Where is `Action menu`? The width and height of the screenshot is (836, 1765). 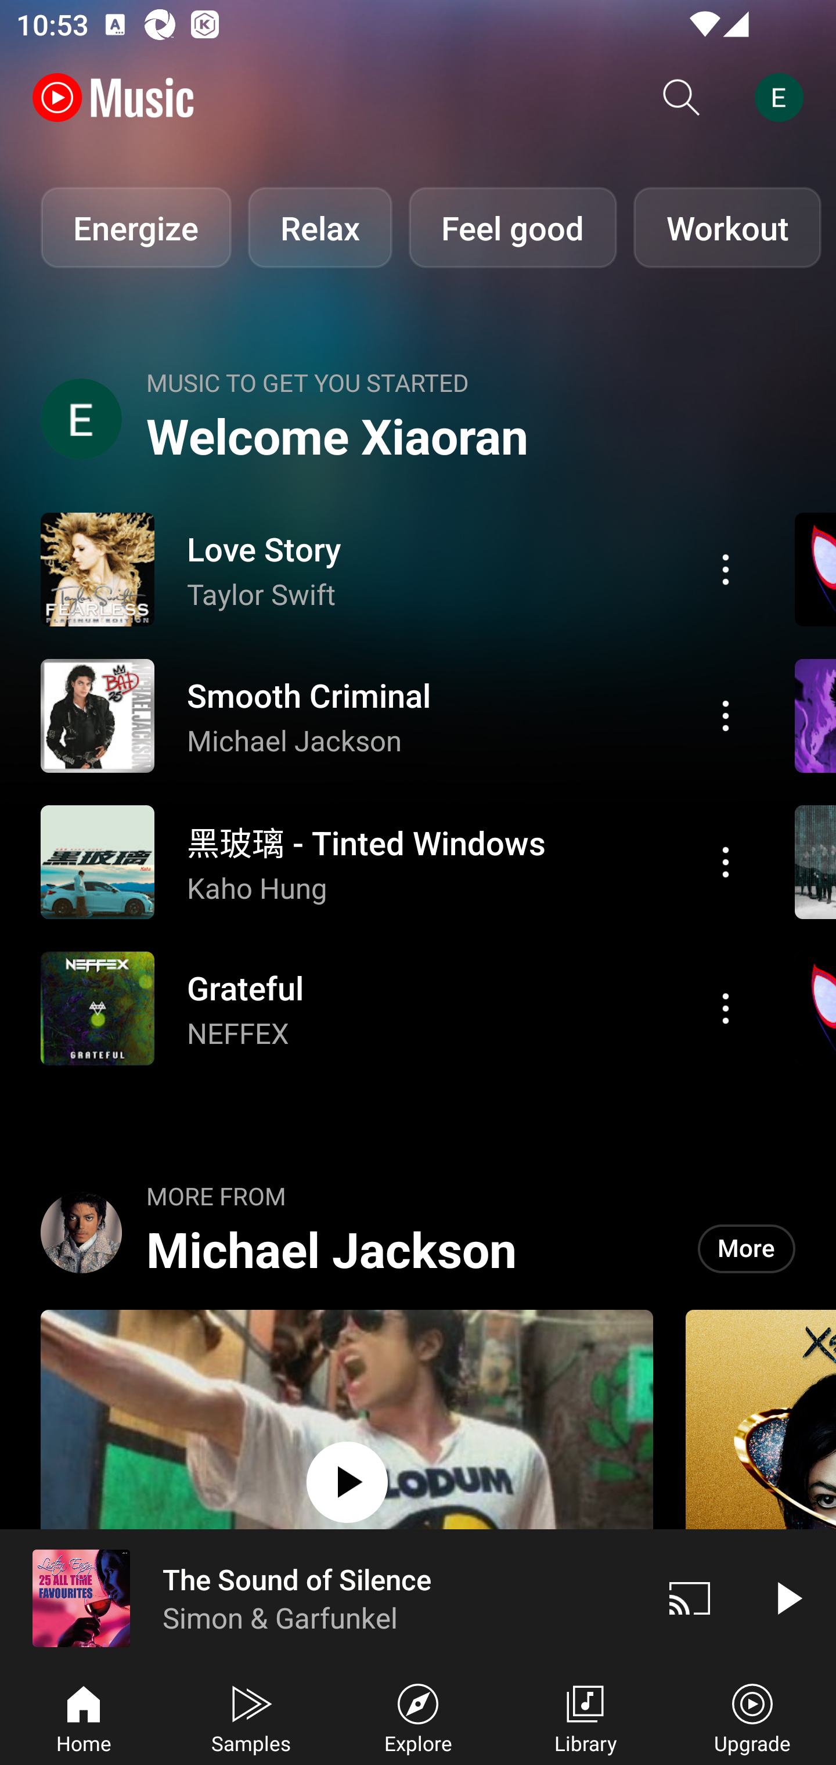 Action menu is located at coordinates (393, 862).